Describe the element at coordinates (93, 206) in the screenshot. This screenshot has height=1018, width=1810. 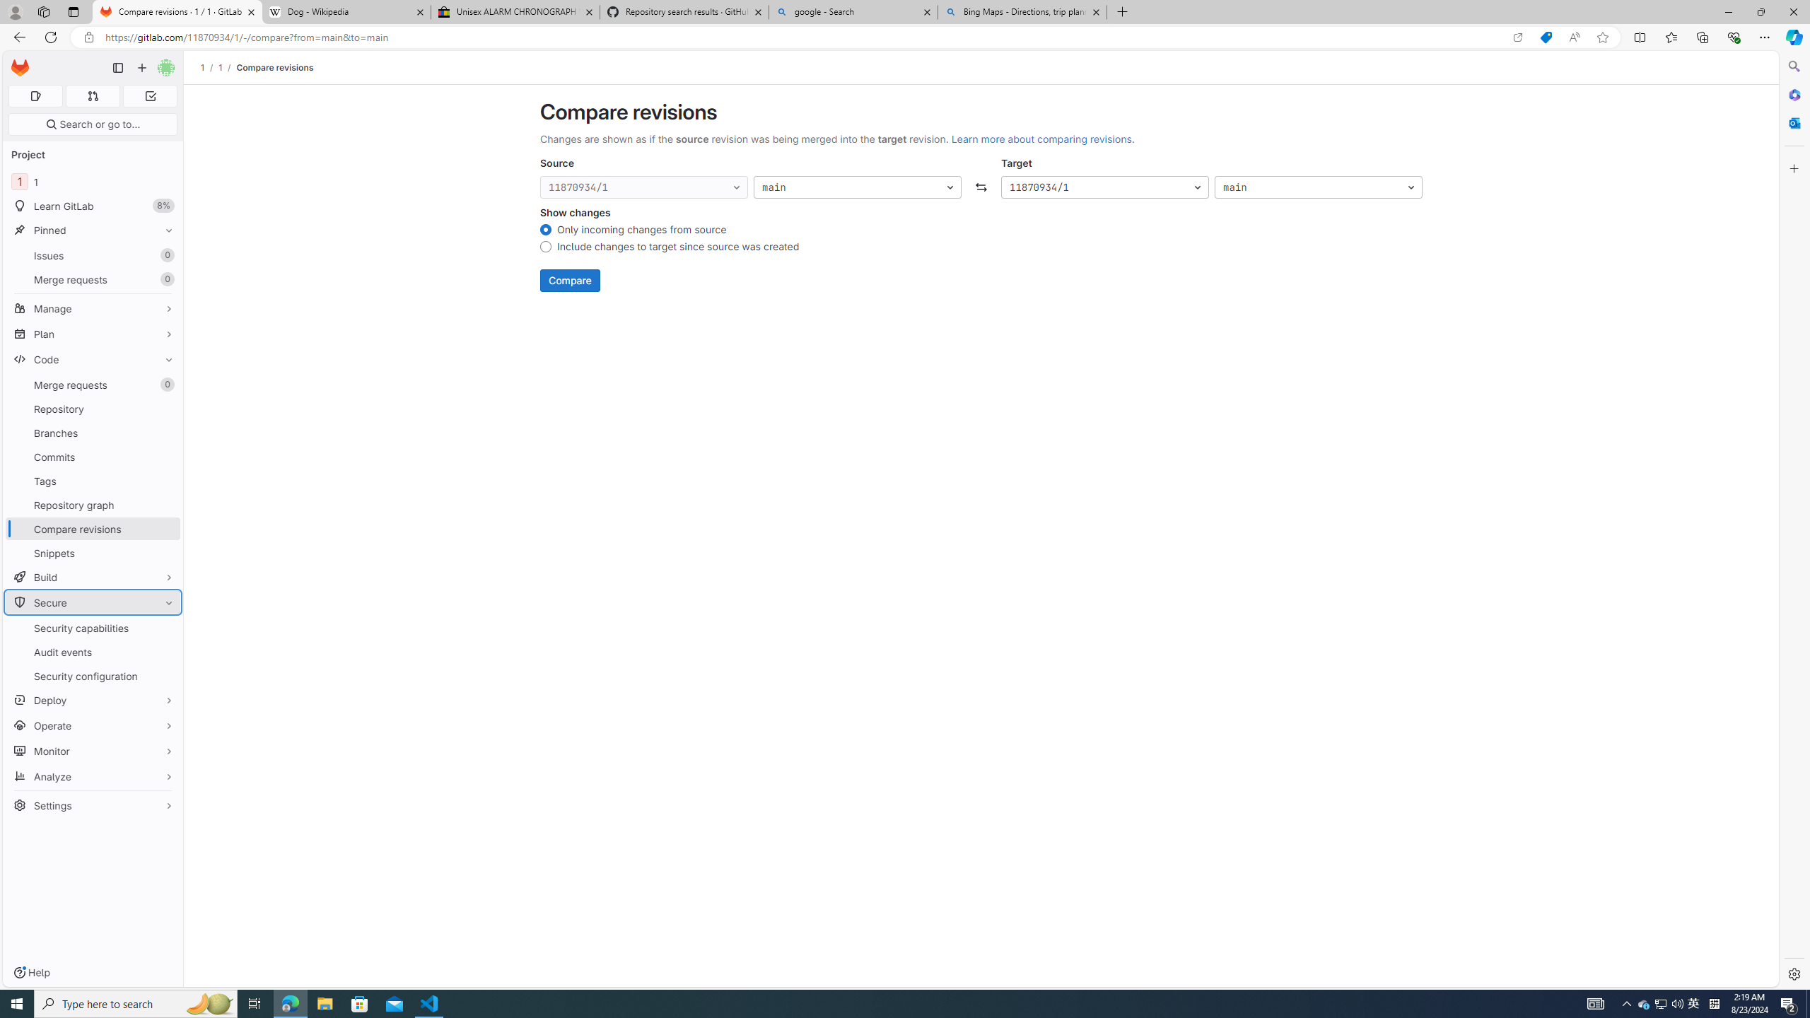
I see `Learn GitLab 8%` at that location.